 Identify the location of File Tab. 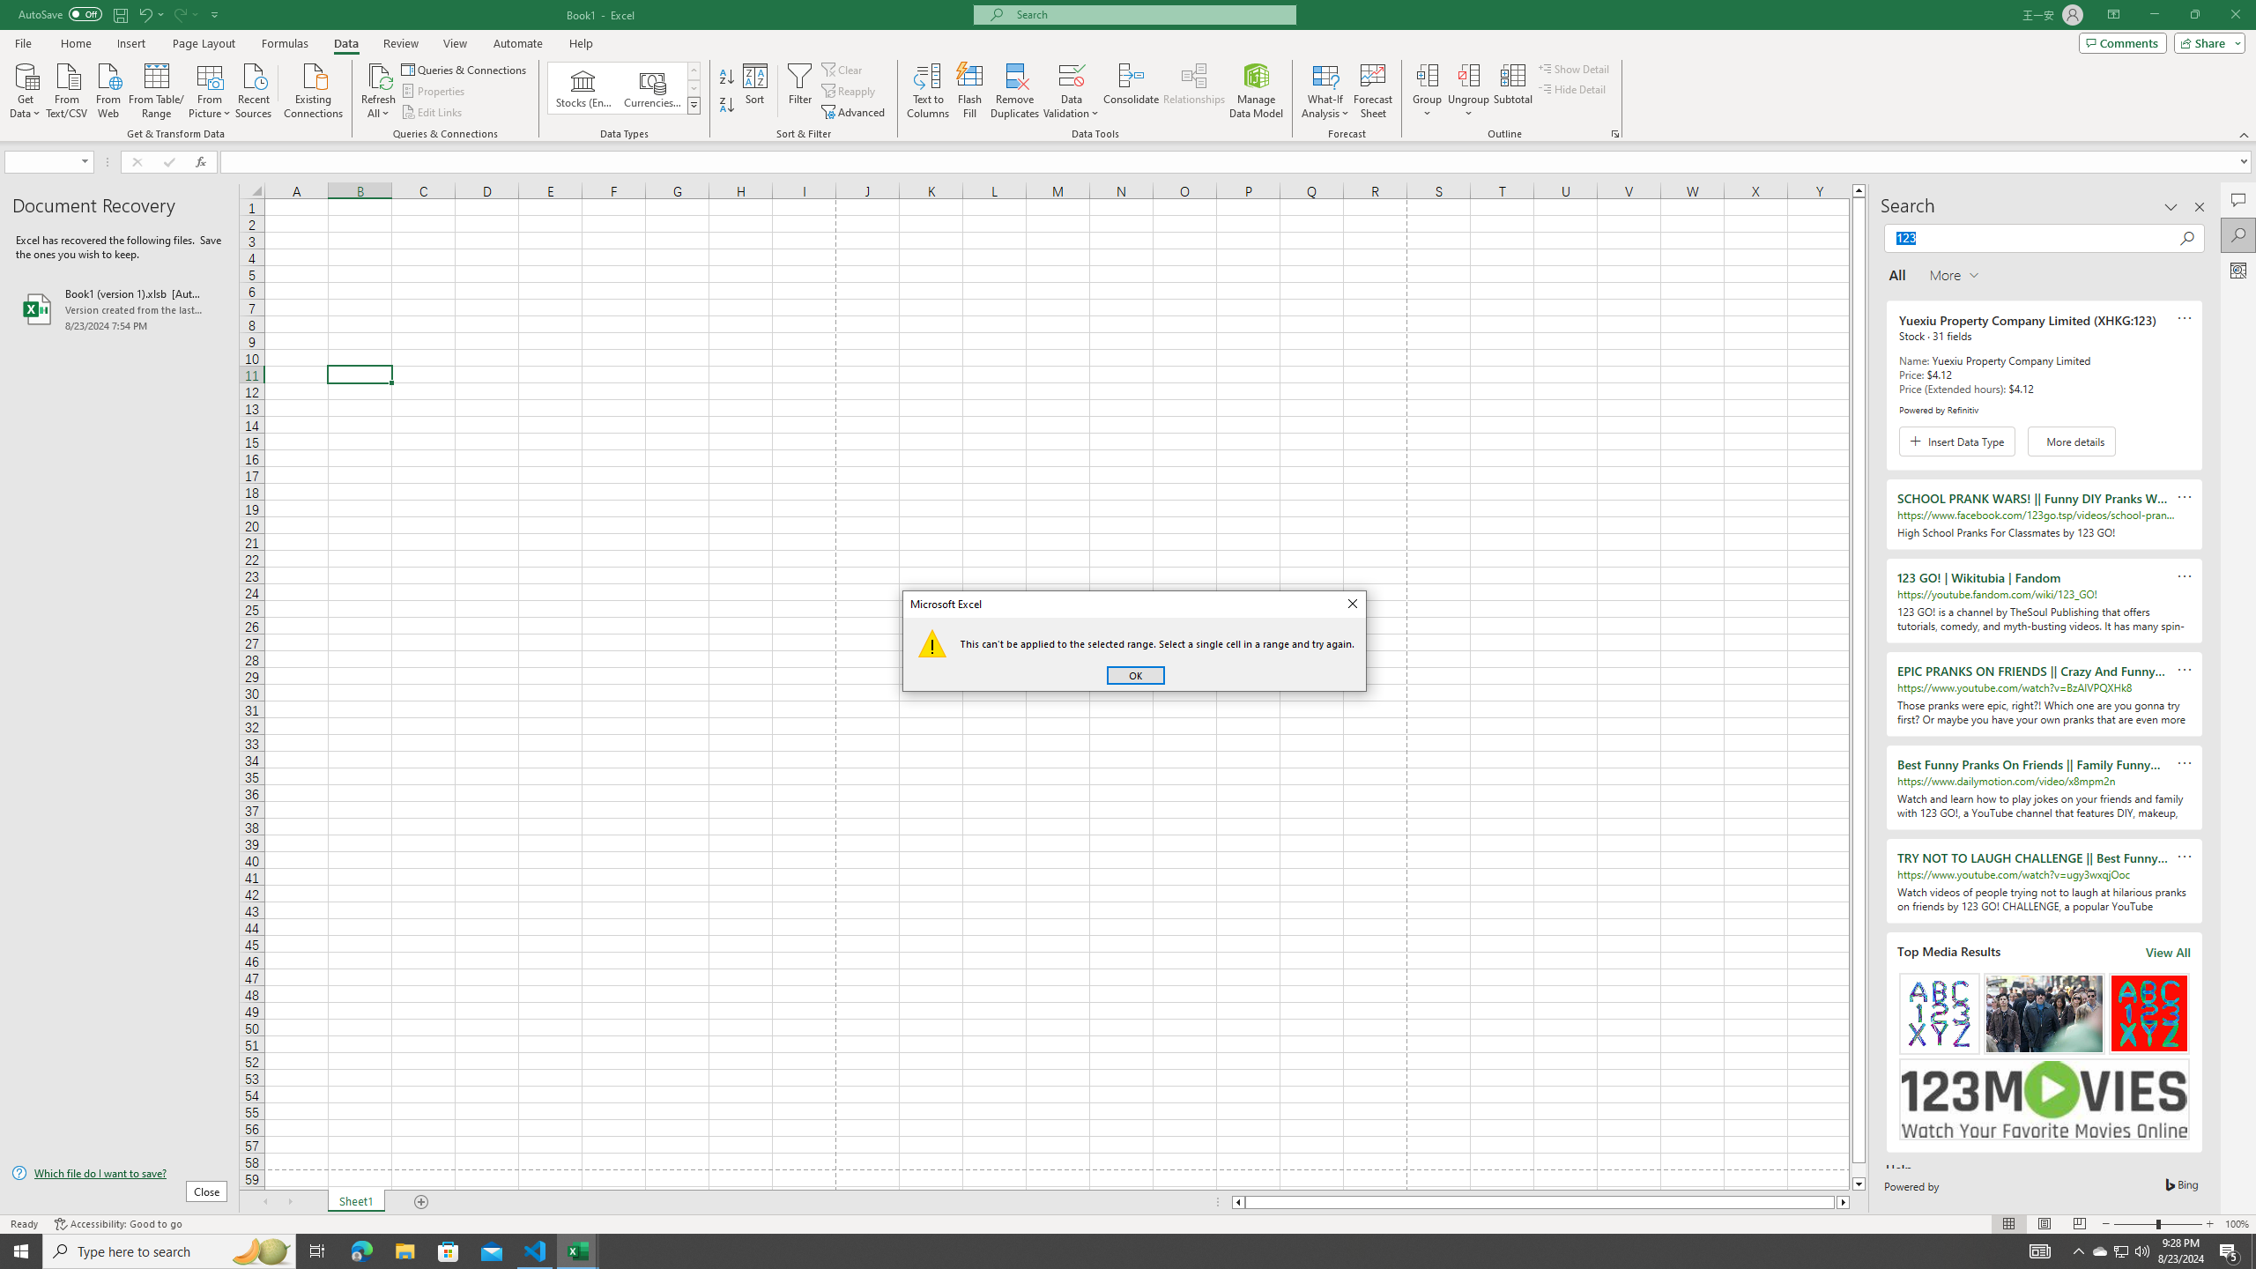
(23, 42).